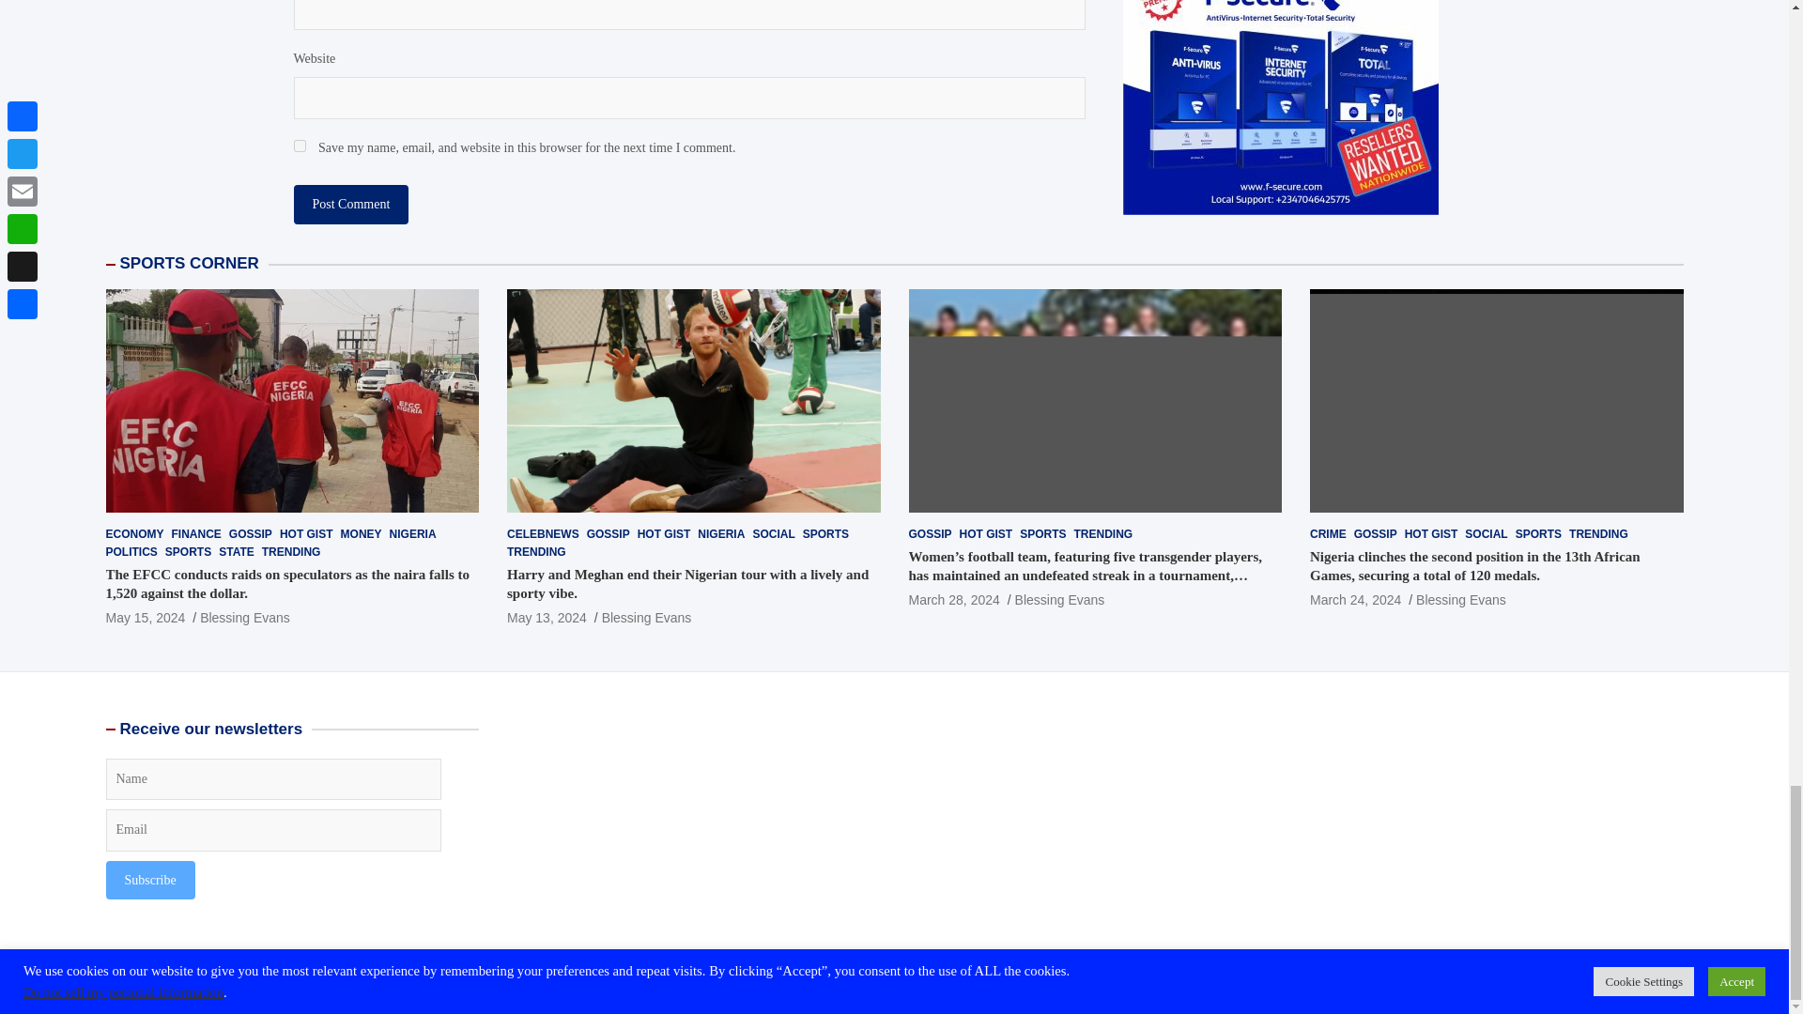 The image size is (1803, 1014). What do you see at coordinates (299, 146) in the screenshot?
I see `yes` at bounding box center [299, 146].